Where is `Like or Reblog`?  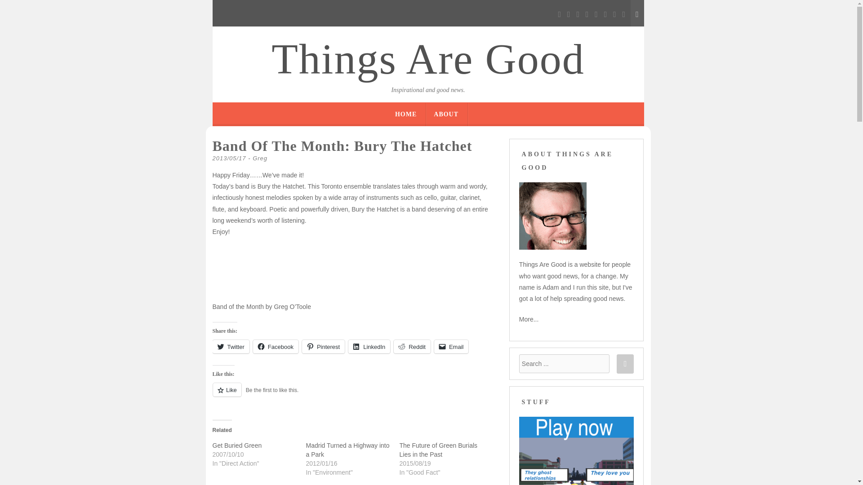 Like or Reblog is located at coordinates (354, 395).